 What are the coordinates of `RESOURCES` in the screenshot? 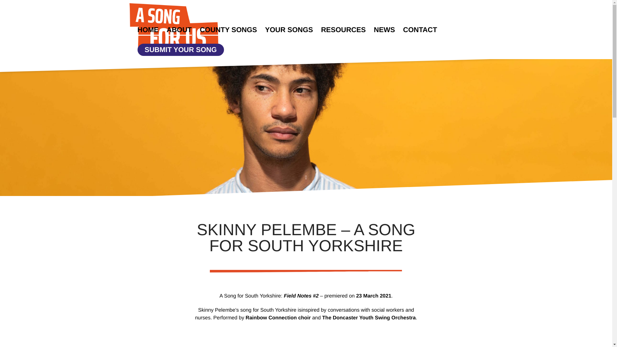 It's located at (343, 30).